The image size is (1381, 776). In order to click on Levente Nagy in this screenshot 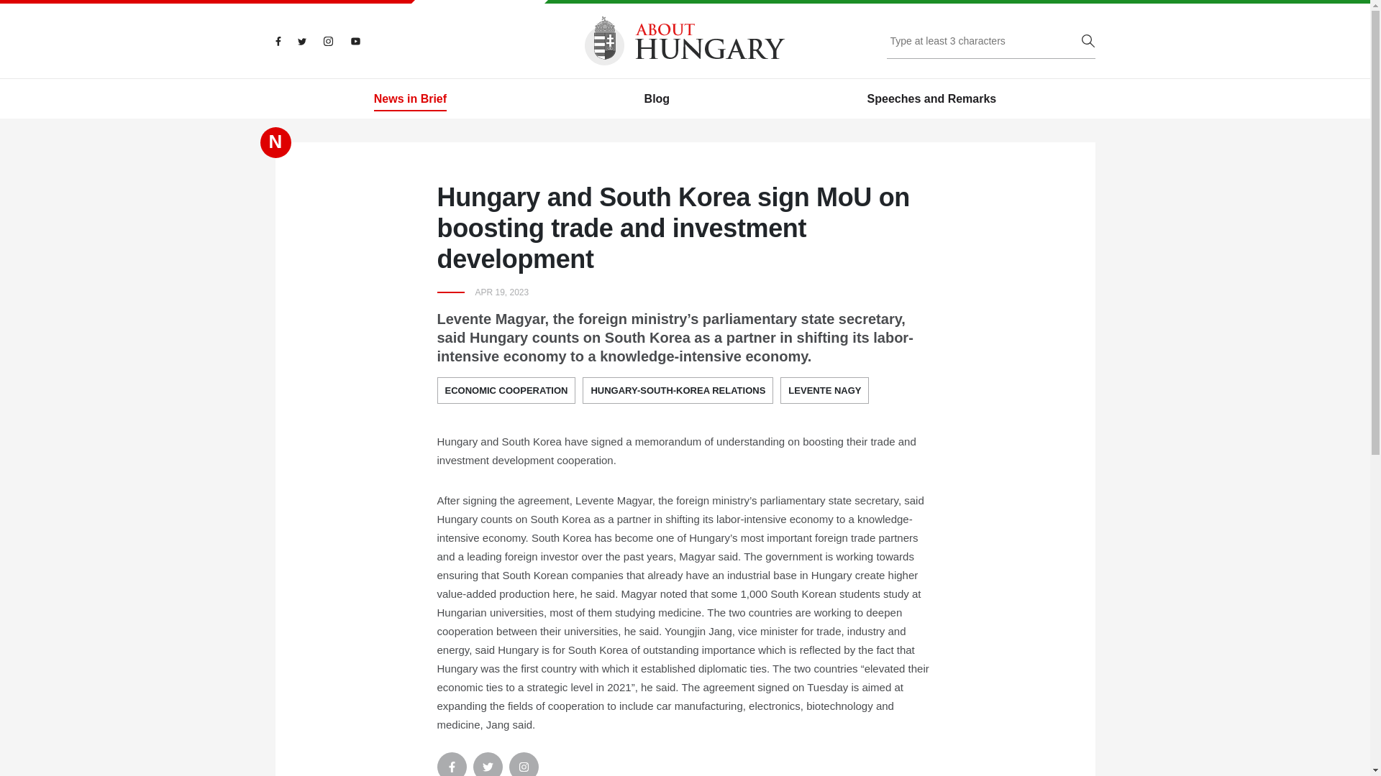, I will do `click(824, 390)`.